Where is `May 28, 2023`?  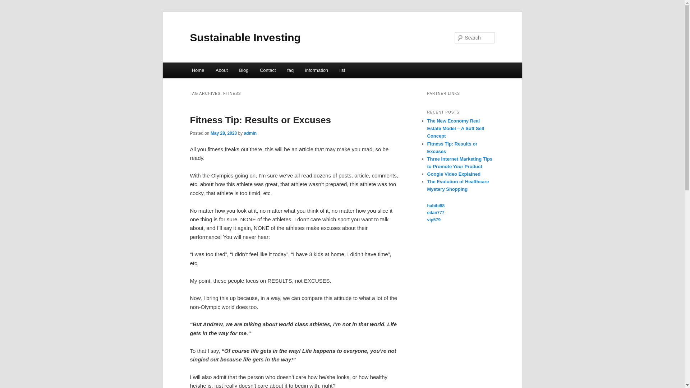
May 28, 2023 is located at coordinates (224, 133).